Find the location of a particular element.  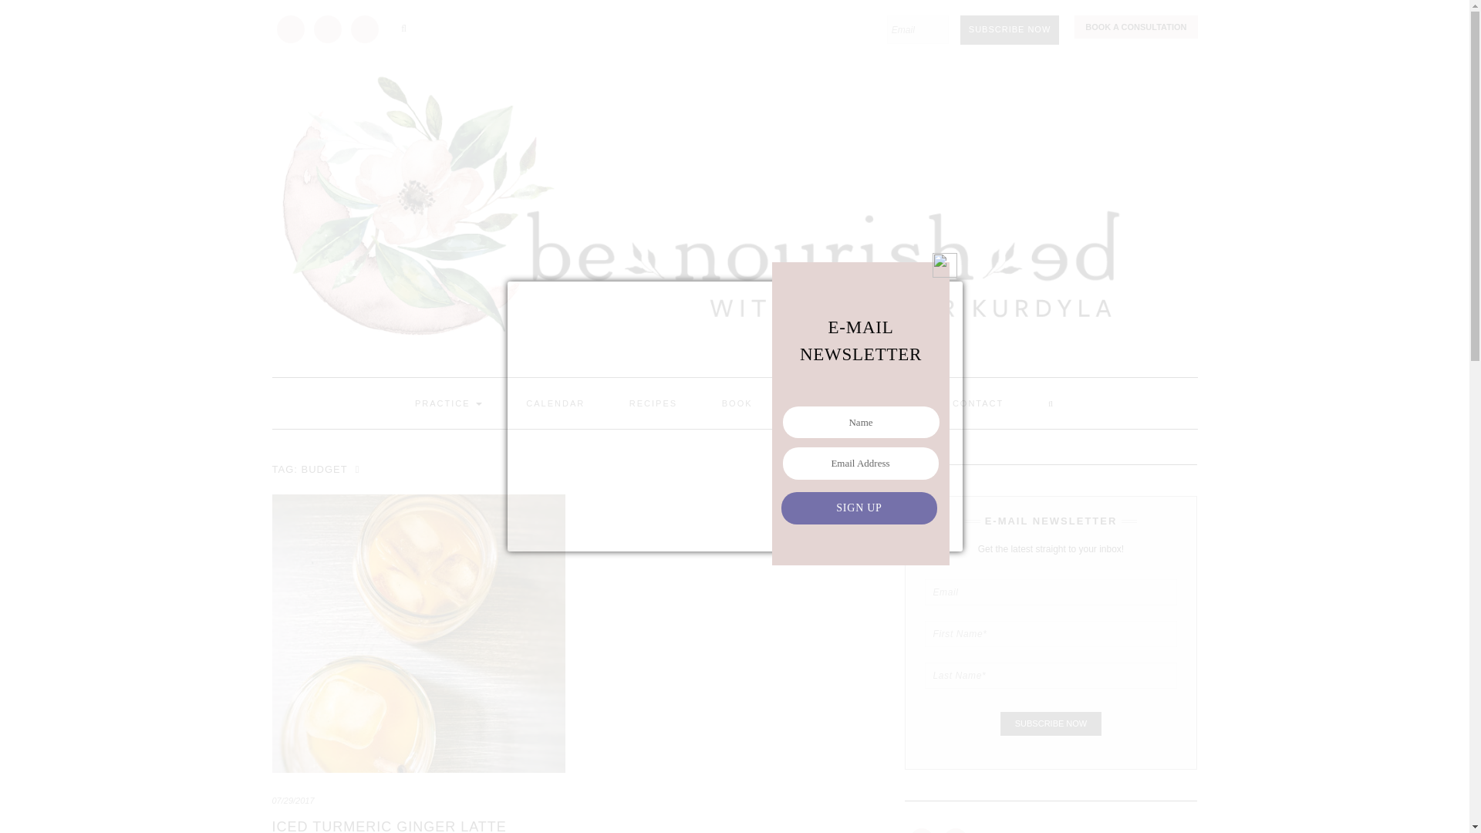

Spotify is located at coordinates (364, 29).